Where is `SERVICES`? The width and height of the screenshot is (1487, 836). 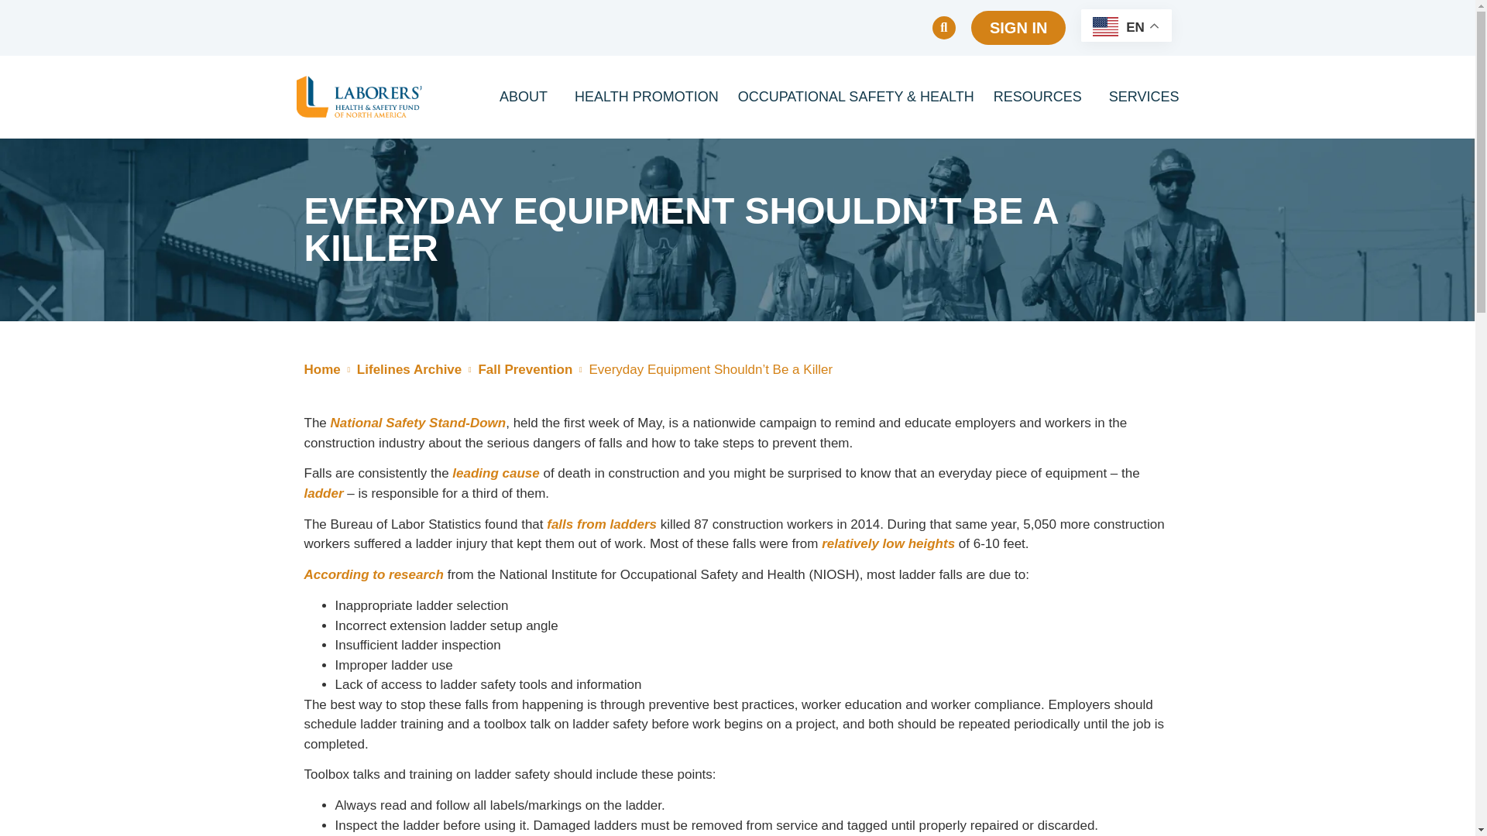
SERVICES is located at coordinates (1144, 96).